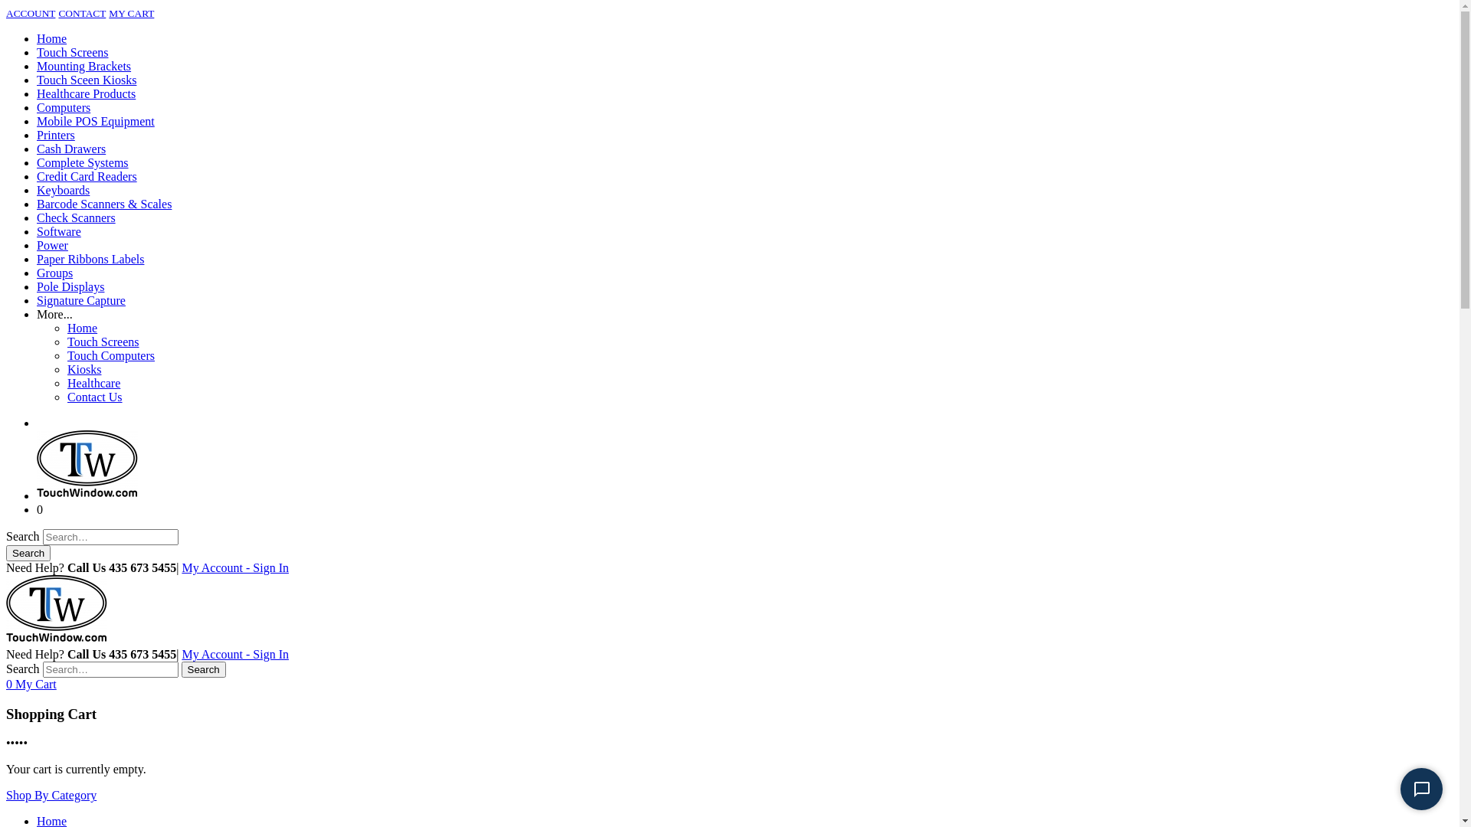 The height and width of the screenshot is (827, 1471). Describe the element at coordinates (28, 553) in the screenshot. I see `Search` at that location.